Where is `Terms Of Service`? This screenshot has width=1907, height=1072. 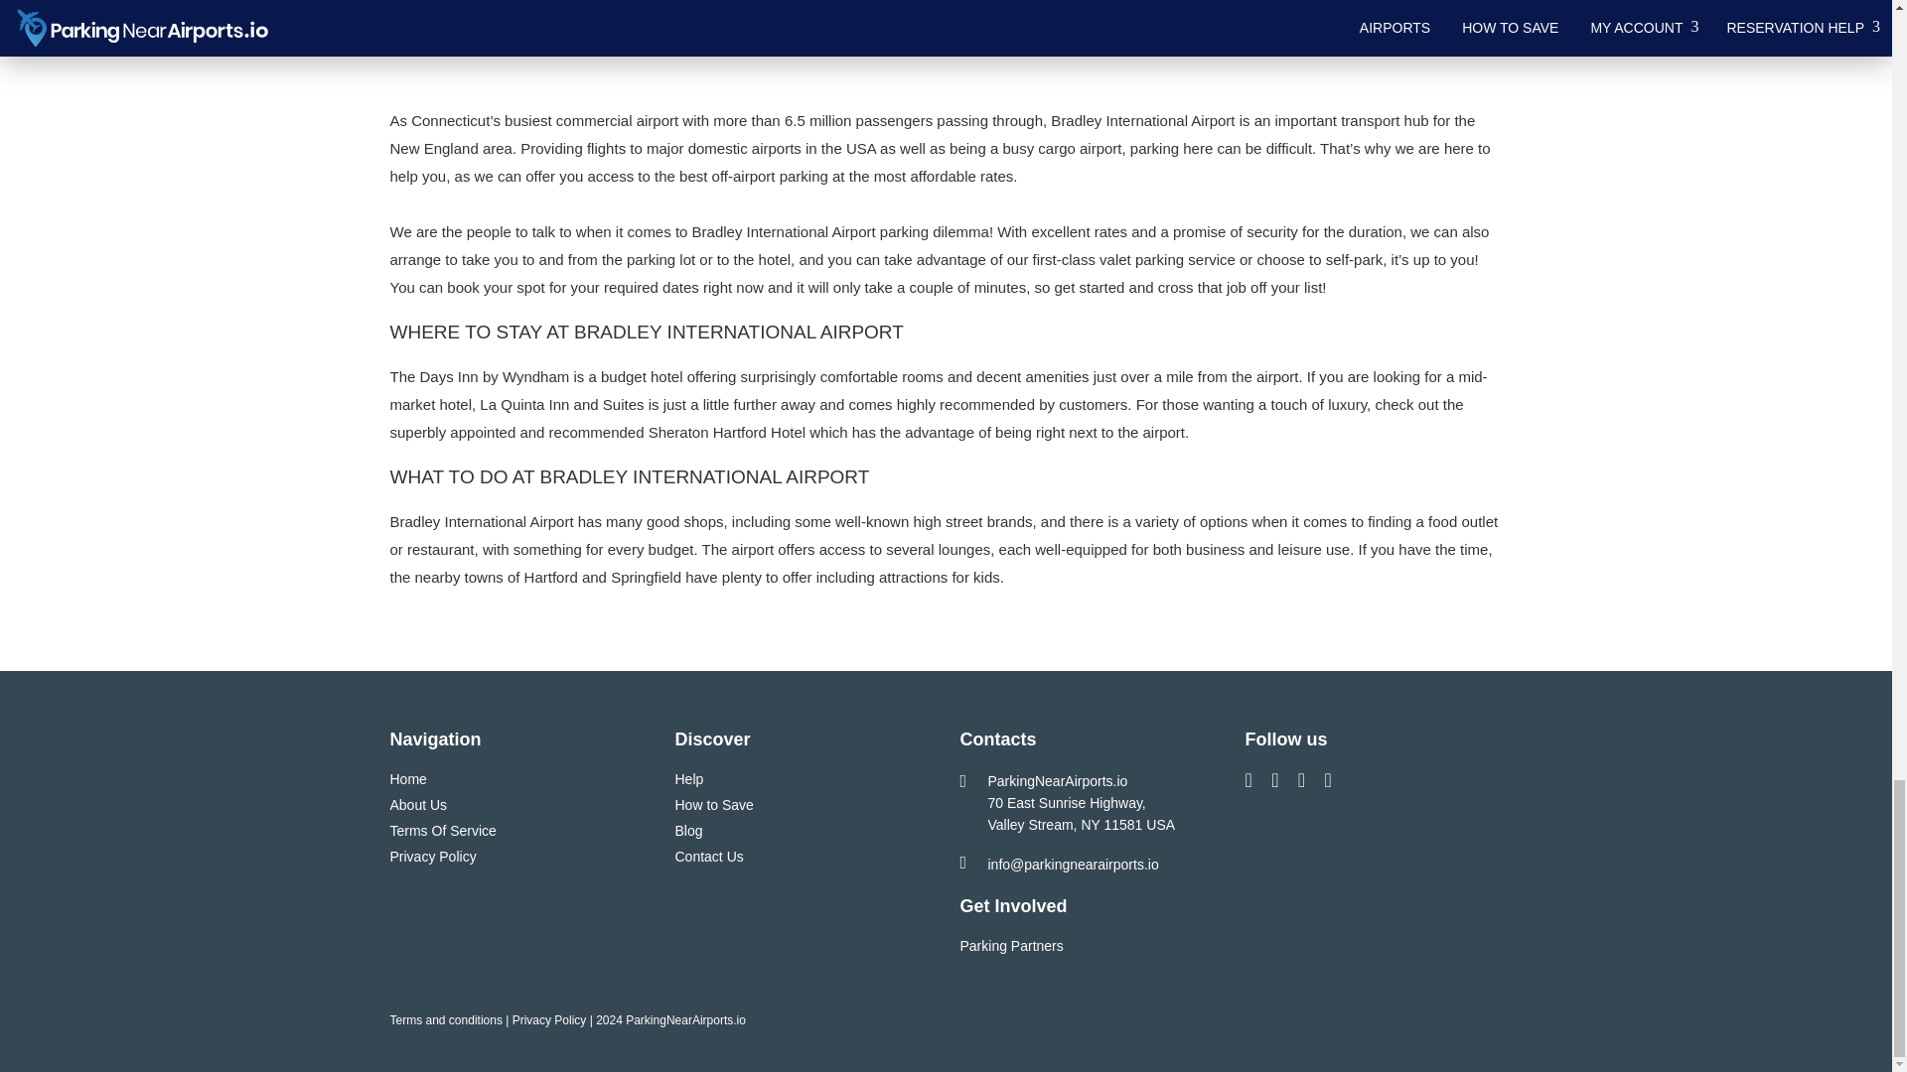 Terms Of Service is located at coordinates (442, 830).